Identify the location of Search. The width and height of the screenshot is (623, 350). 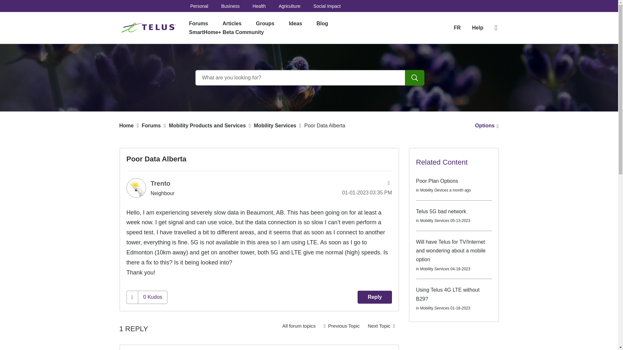
(415, 78).